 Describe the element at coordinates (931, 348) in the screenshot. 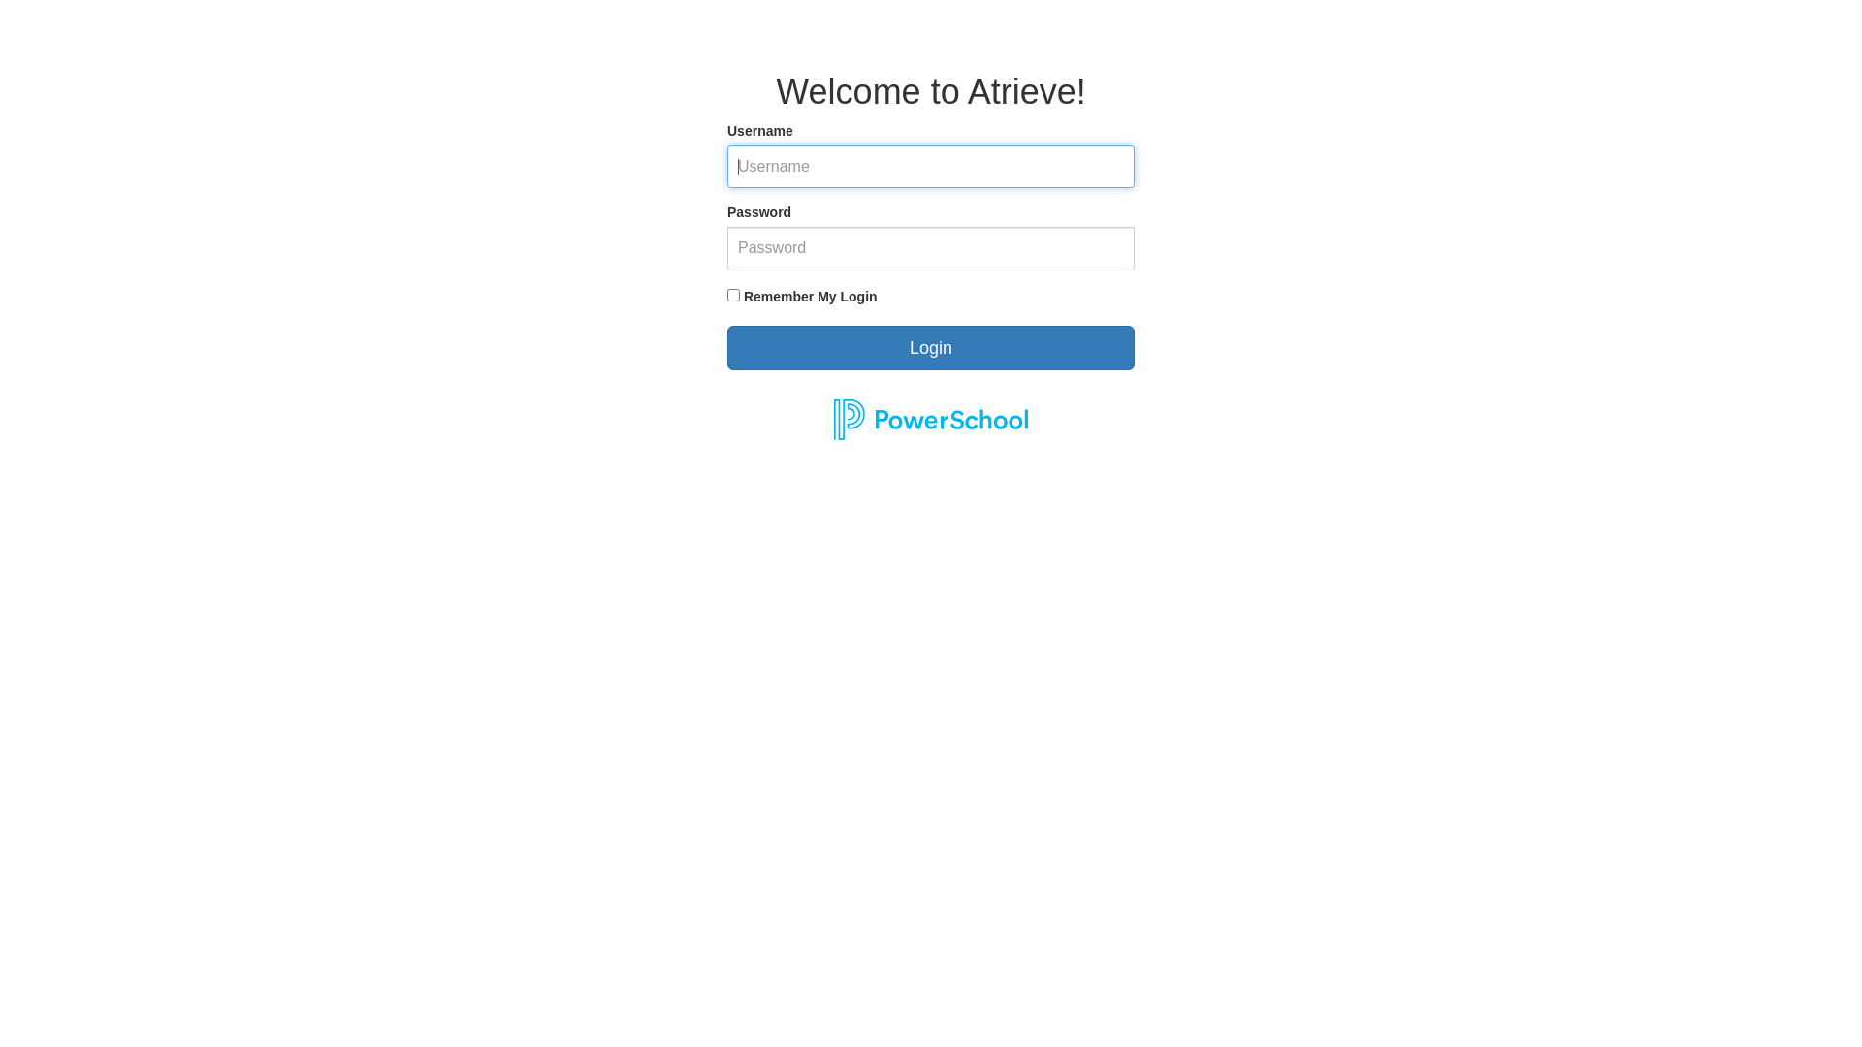

I see `Login` at that location.